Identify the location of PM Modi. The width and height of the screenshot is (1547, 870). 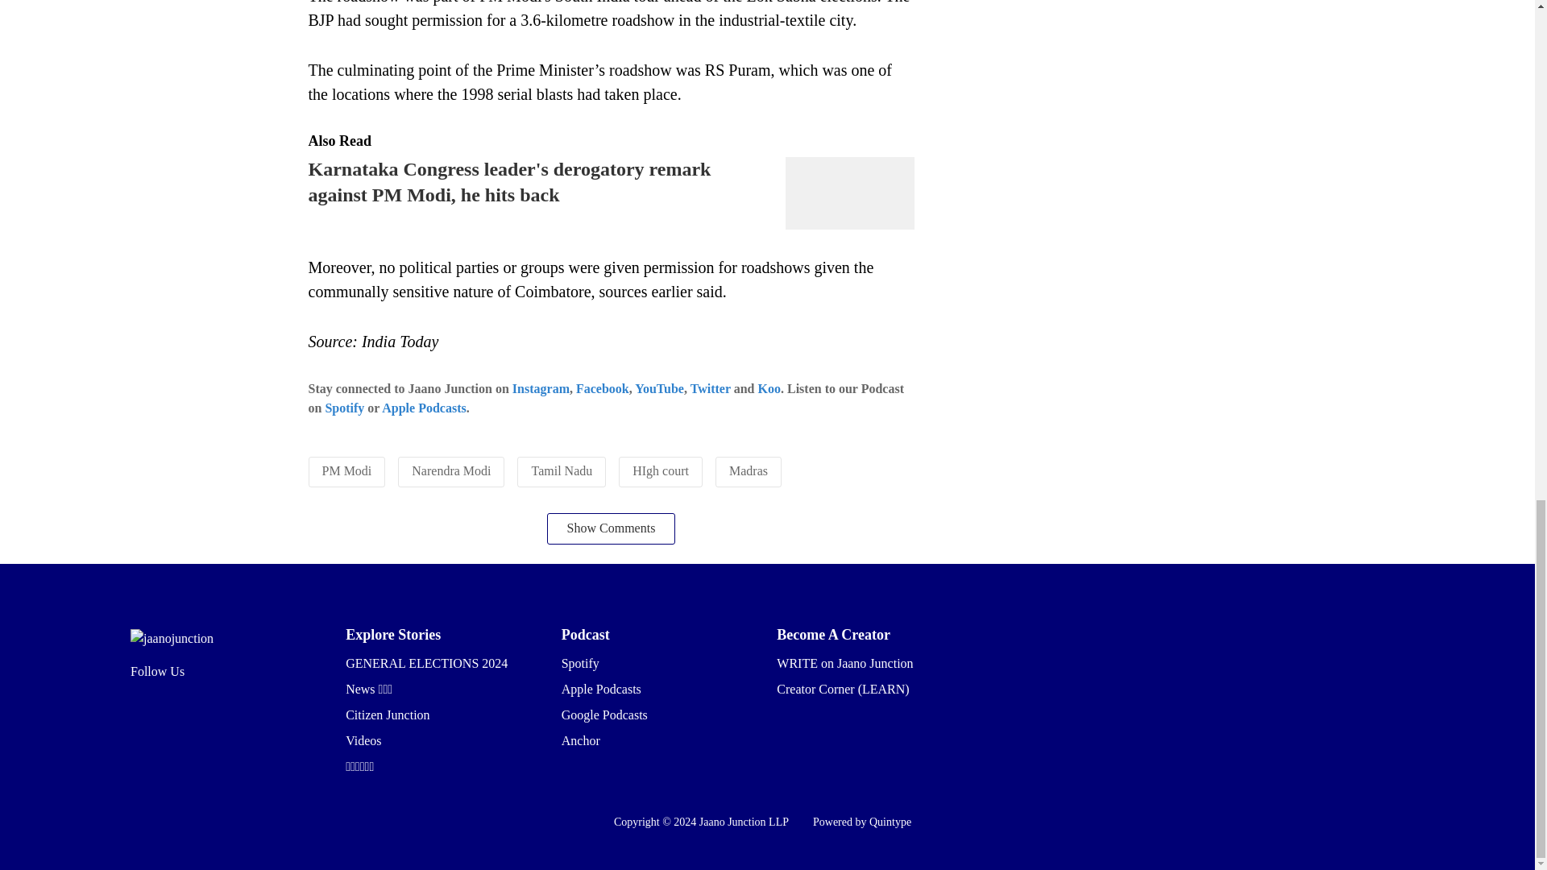
(346, 470).